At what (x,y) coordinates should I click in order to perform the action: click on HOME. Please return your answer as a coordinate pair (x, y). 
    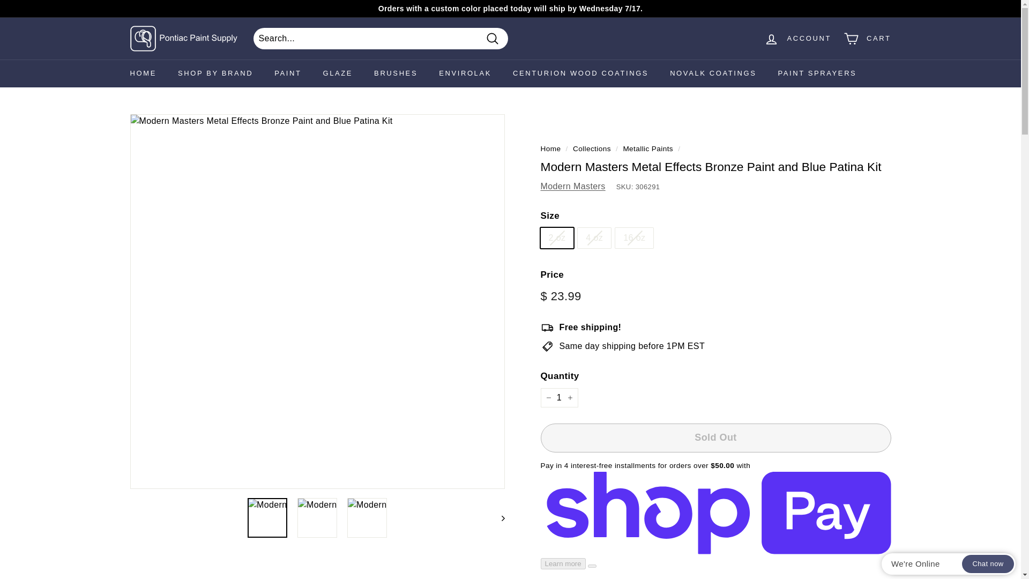
    Looking at the image, I should click on (143, 73).